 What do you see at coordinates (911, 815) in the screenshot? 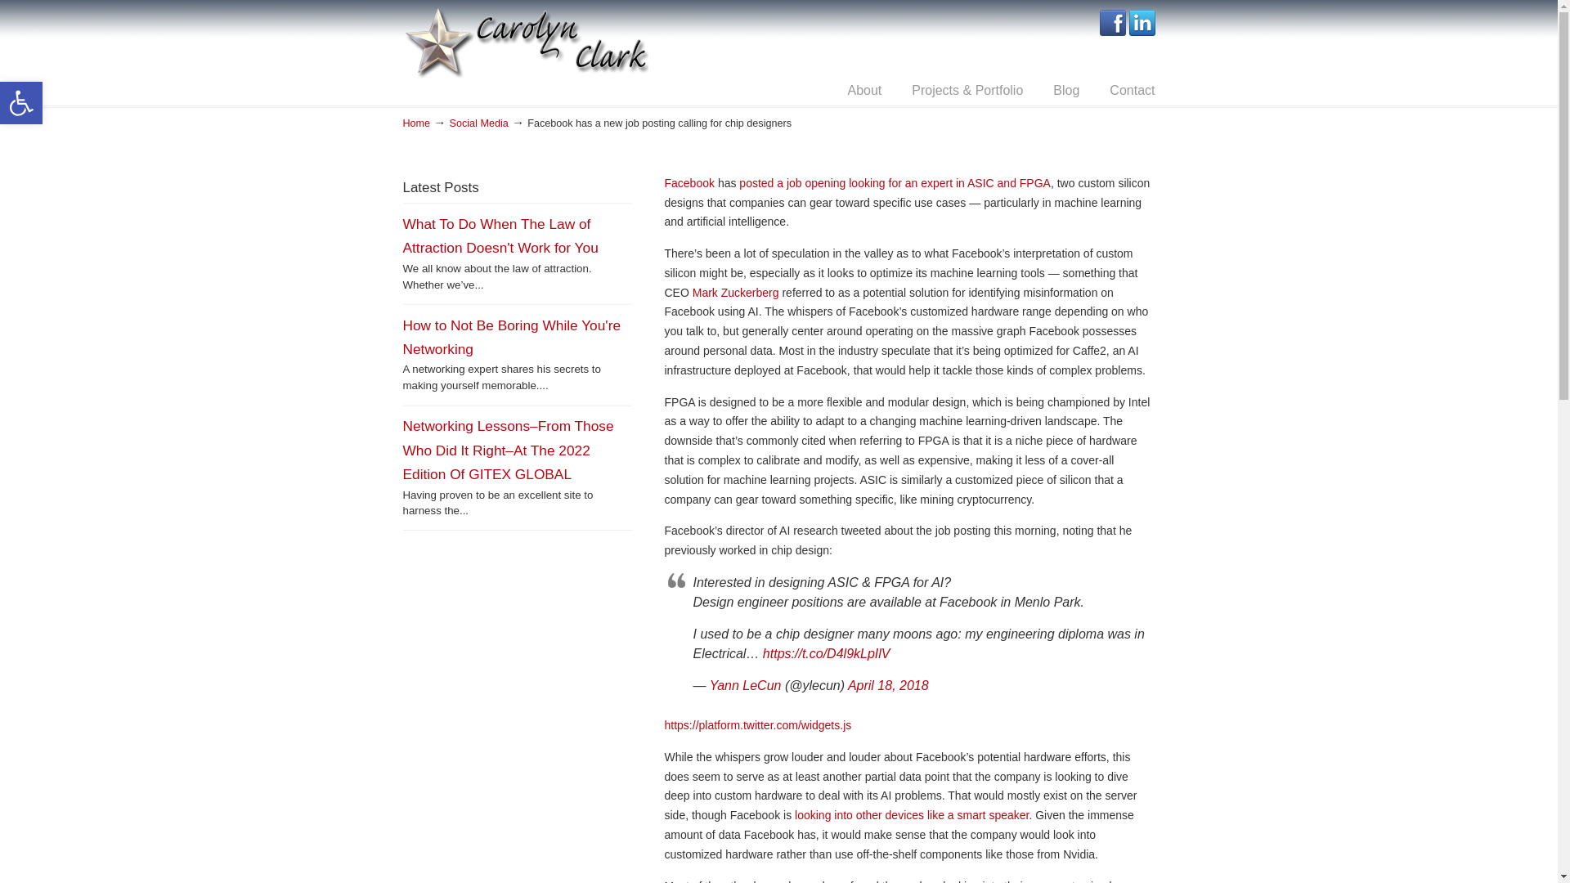
I see `looking into other devices like a smart speaker` at bounding box center [911, 815].